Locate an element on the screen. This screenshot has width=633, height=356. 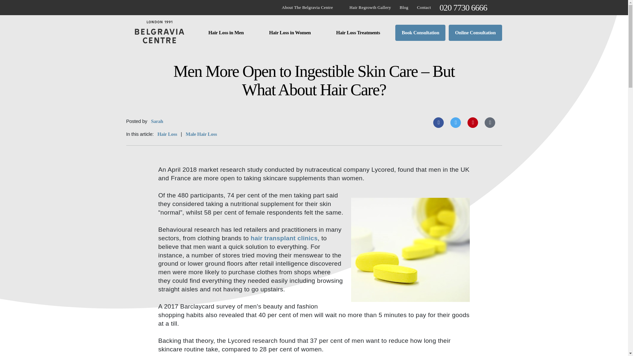
Hair Regrowth Gallery is located at coordinates (370, 8).